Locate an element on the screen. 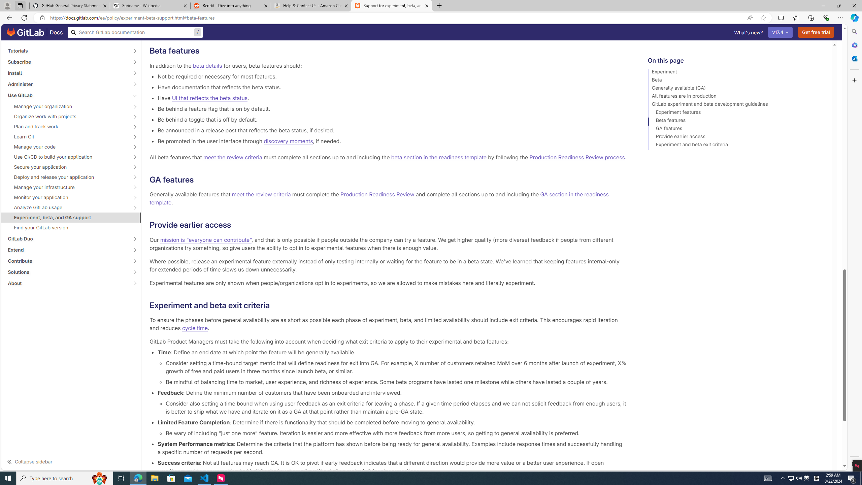  Manage your infrastructure is located at coordinates (67, 187).